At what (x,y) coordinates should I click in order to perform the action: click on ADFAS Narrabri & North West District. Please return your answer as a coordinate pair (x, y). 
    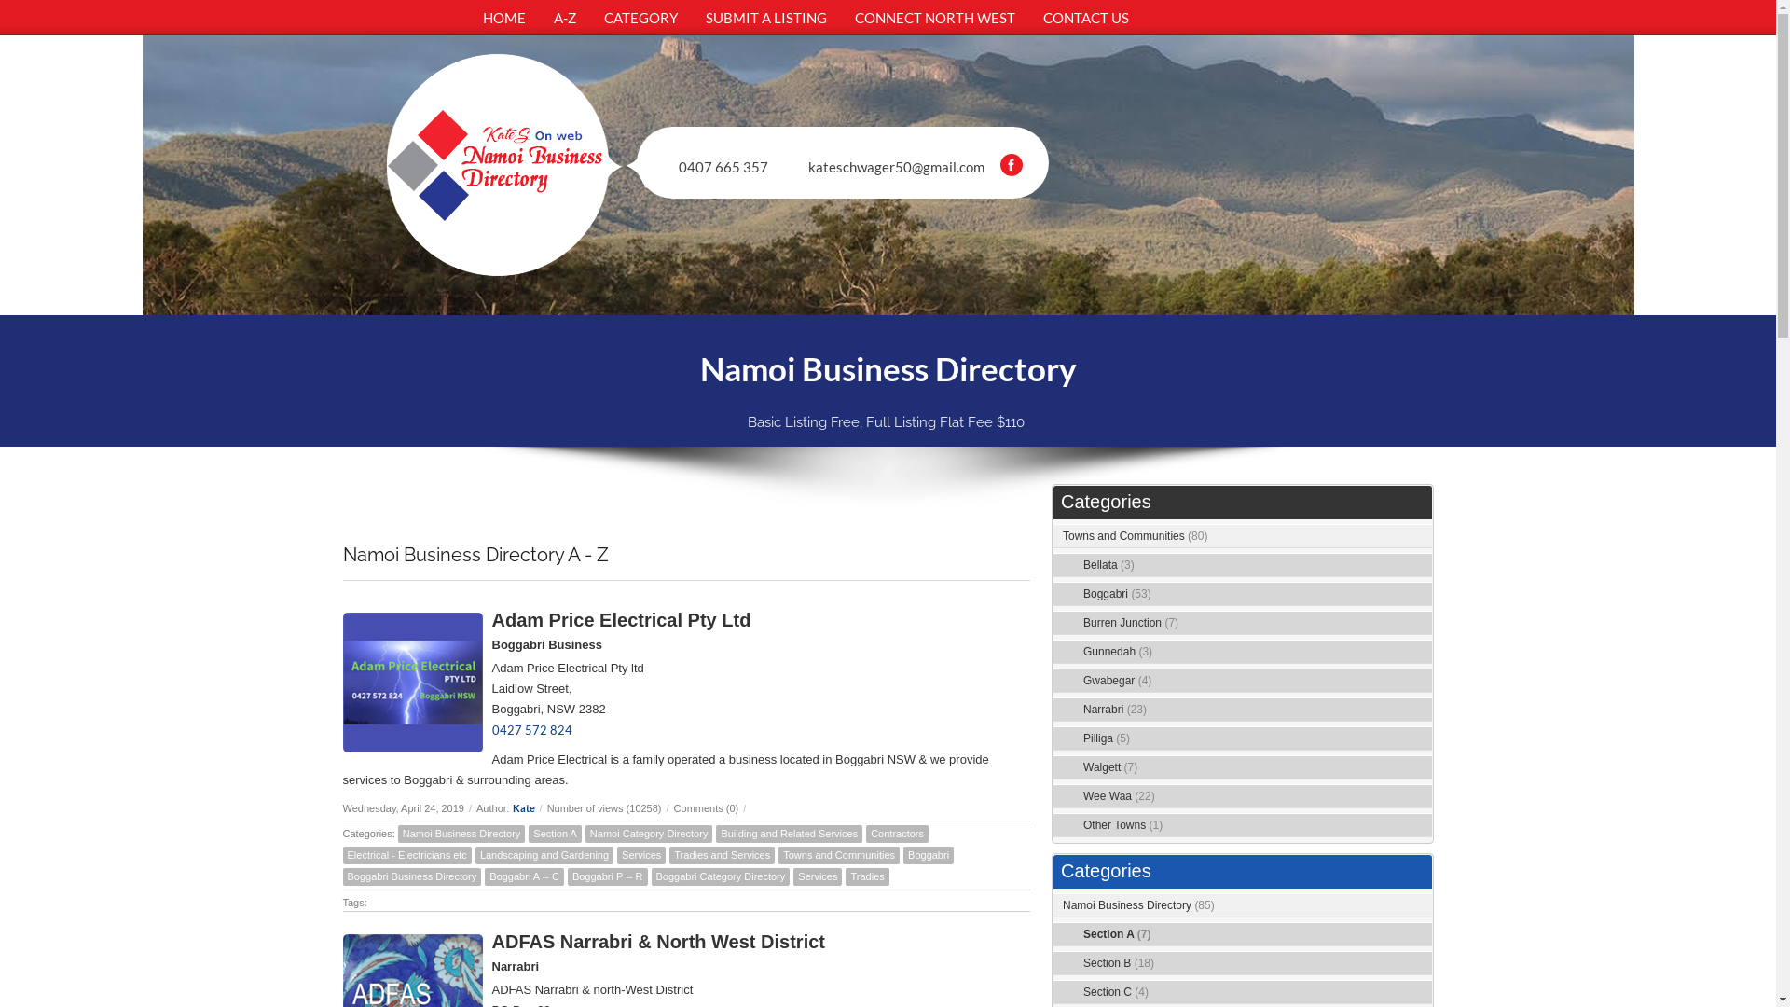
    Looking at the image, I should click on (658, 942).